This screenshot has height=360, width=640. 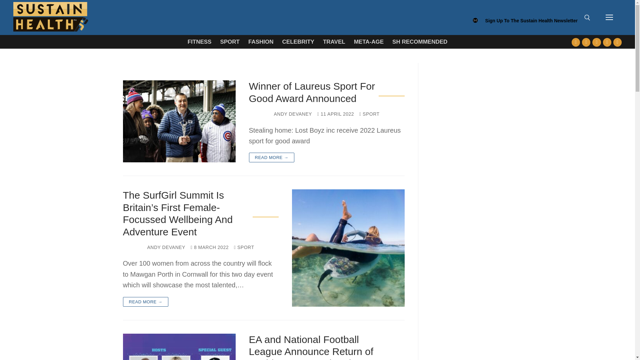 I want to click on SH RECOMMENDED, so click(x=420, y=41).